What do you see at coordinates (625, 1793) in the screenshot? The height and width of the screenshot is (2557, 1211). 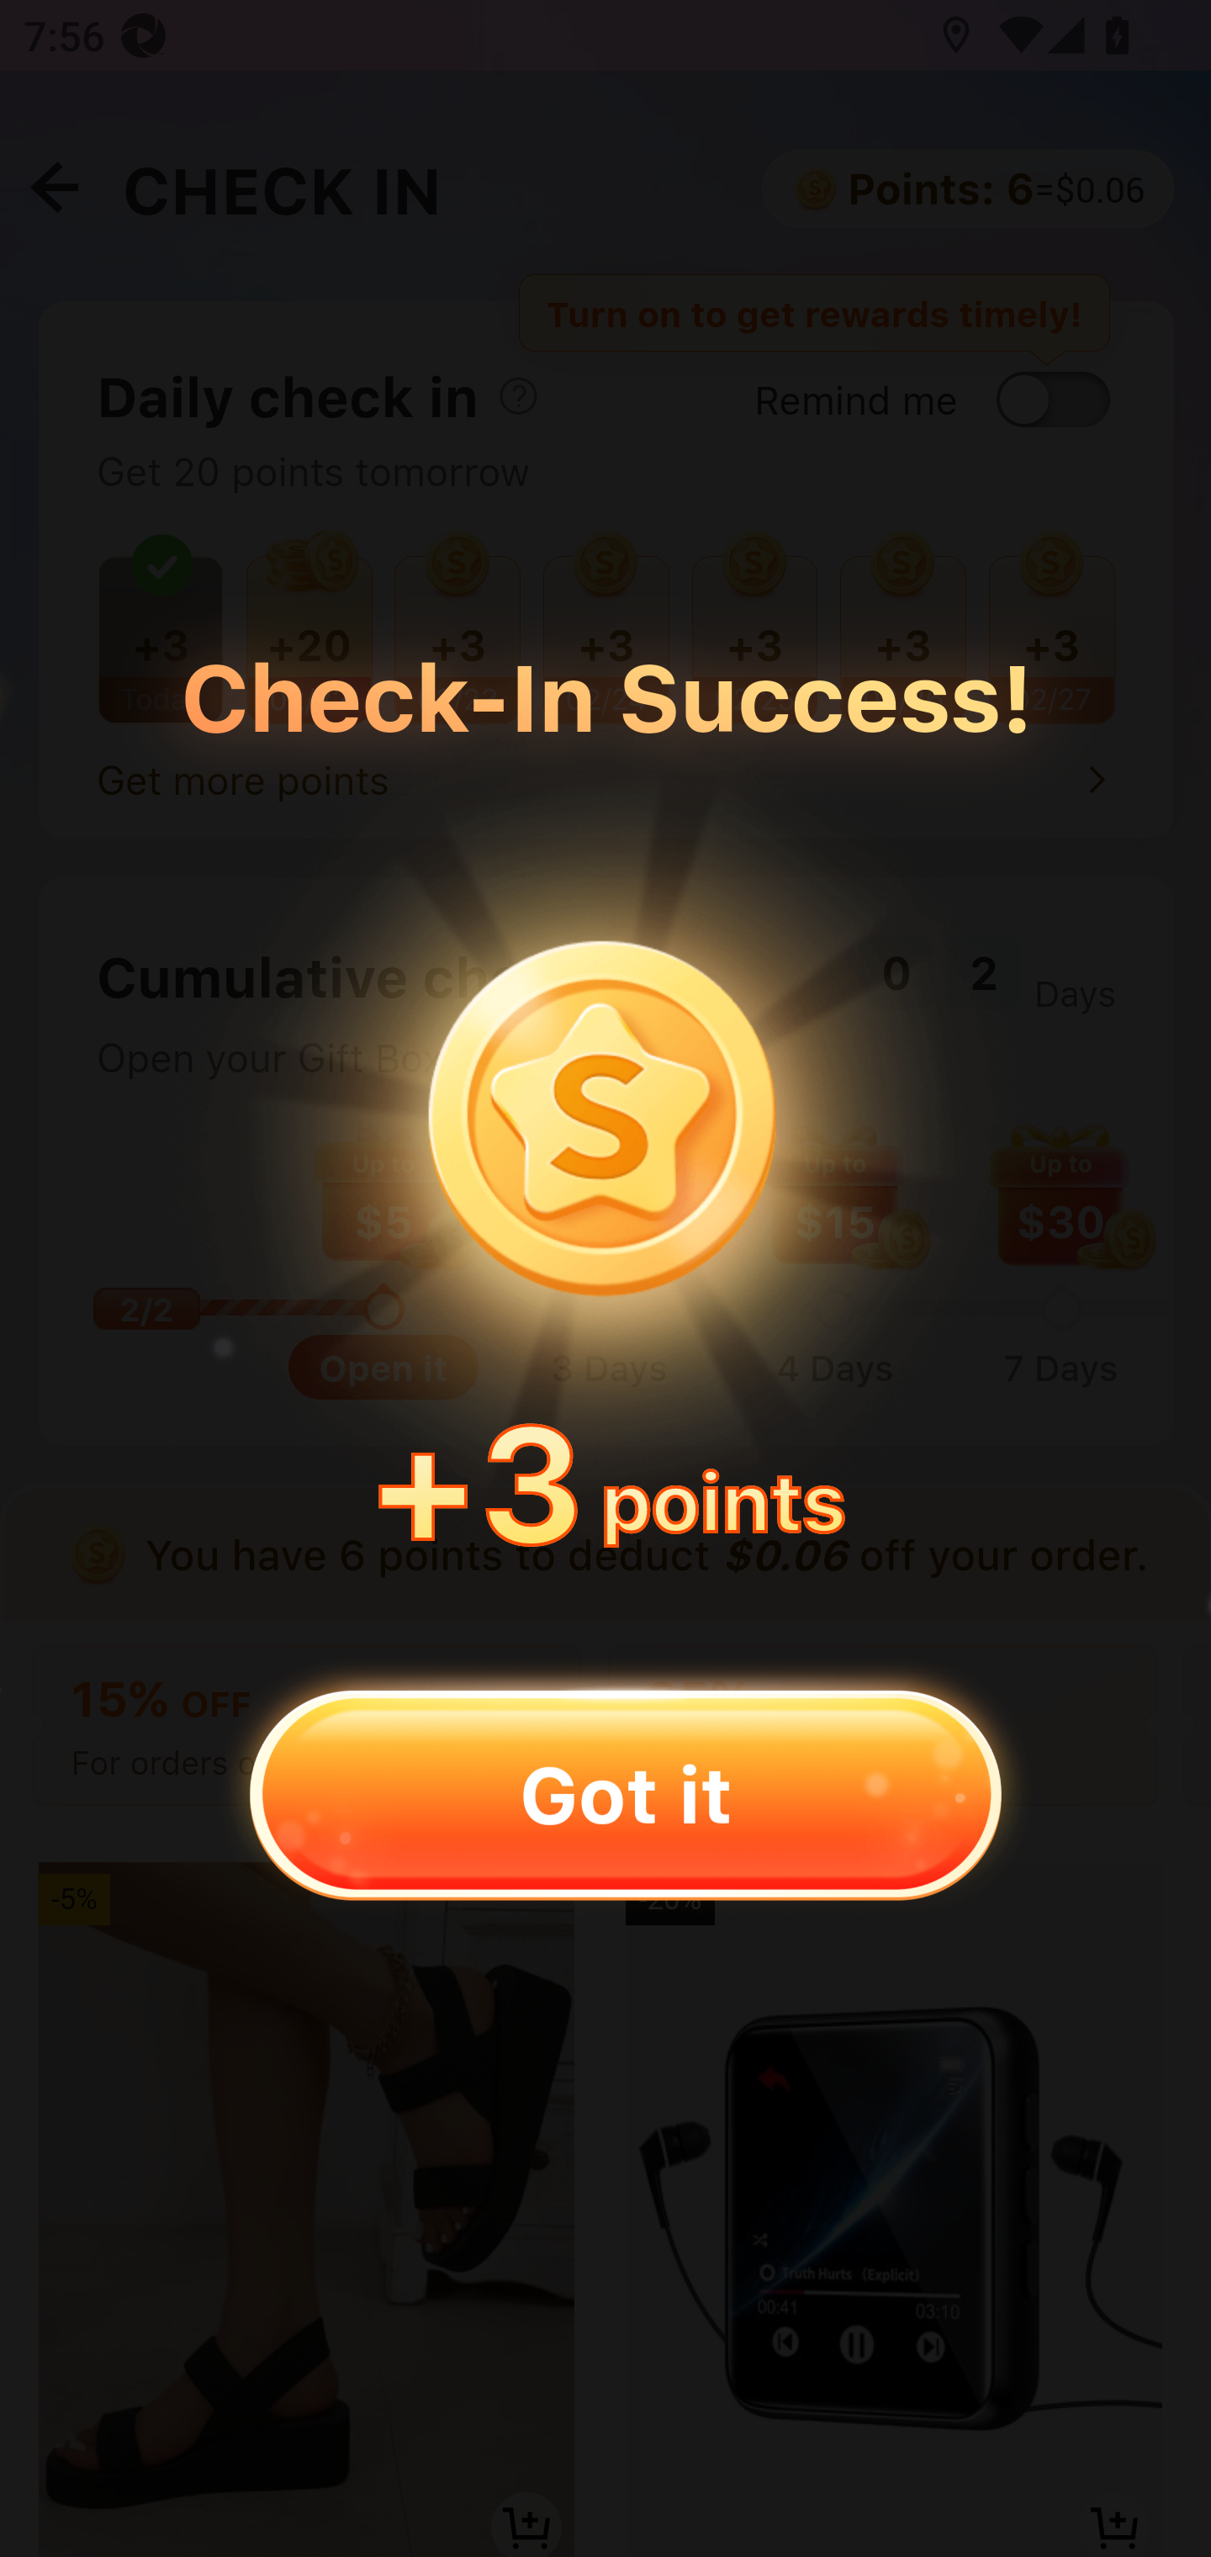 I see `Got it` at bounding box center [625, 1793].